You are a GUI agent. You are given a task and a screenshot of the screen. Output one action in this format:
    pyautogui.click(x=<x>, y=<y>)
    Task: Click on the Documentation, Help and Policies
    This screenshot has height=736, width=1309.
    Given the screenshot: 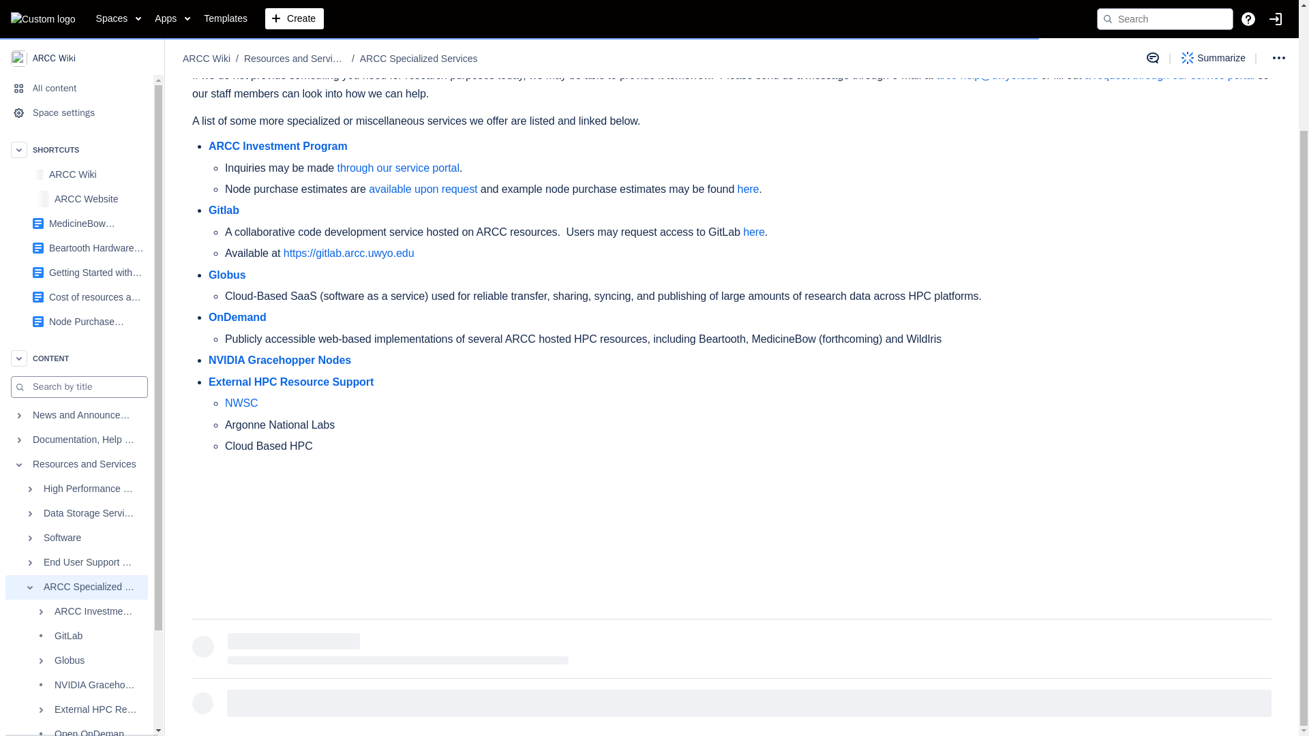 What is the action you would take?
    pyautogui.click(x=76, y=290)
    